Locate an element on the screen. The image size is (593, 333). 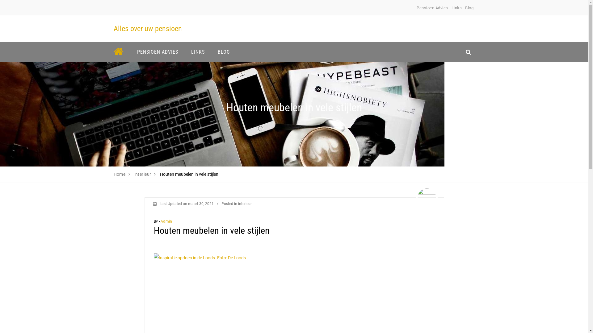
BLOG is located at coordinates (224, 52).